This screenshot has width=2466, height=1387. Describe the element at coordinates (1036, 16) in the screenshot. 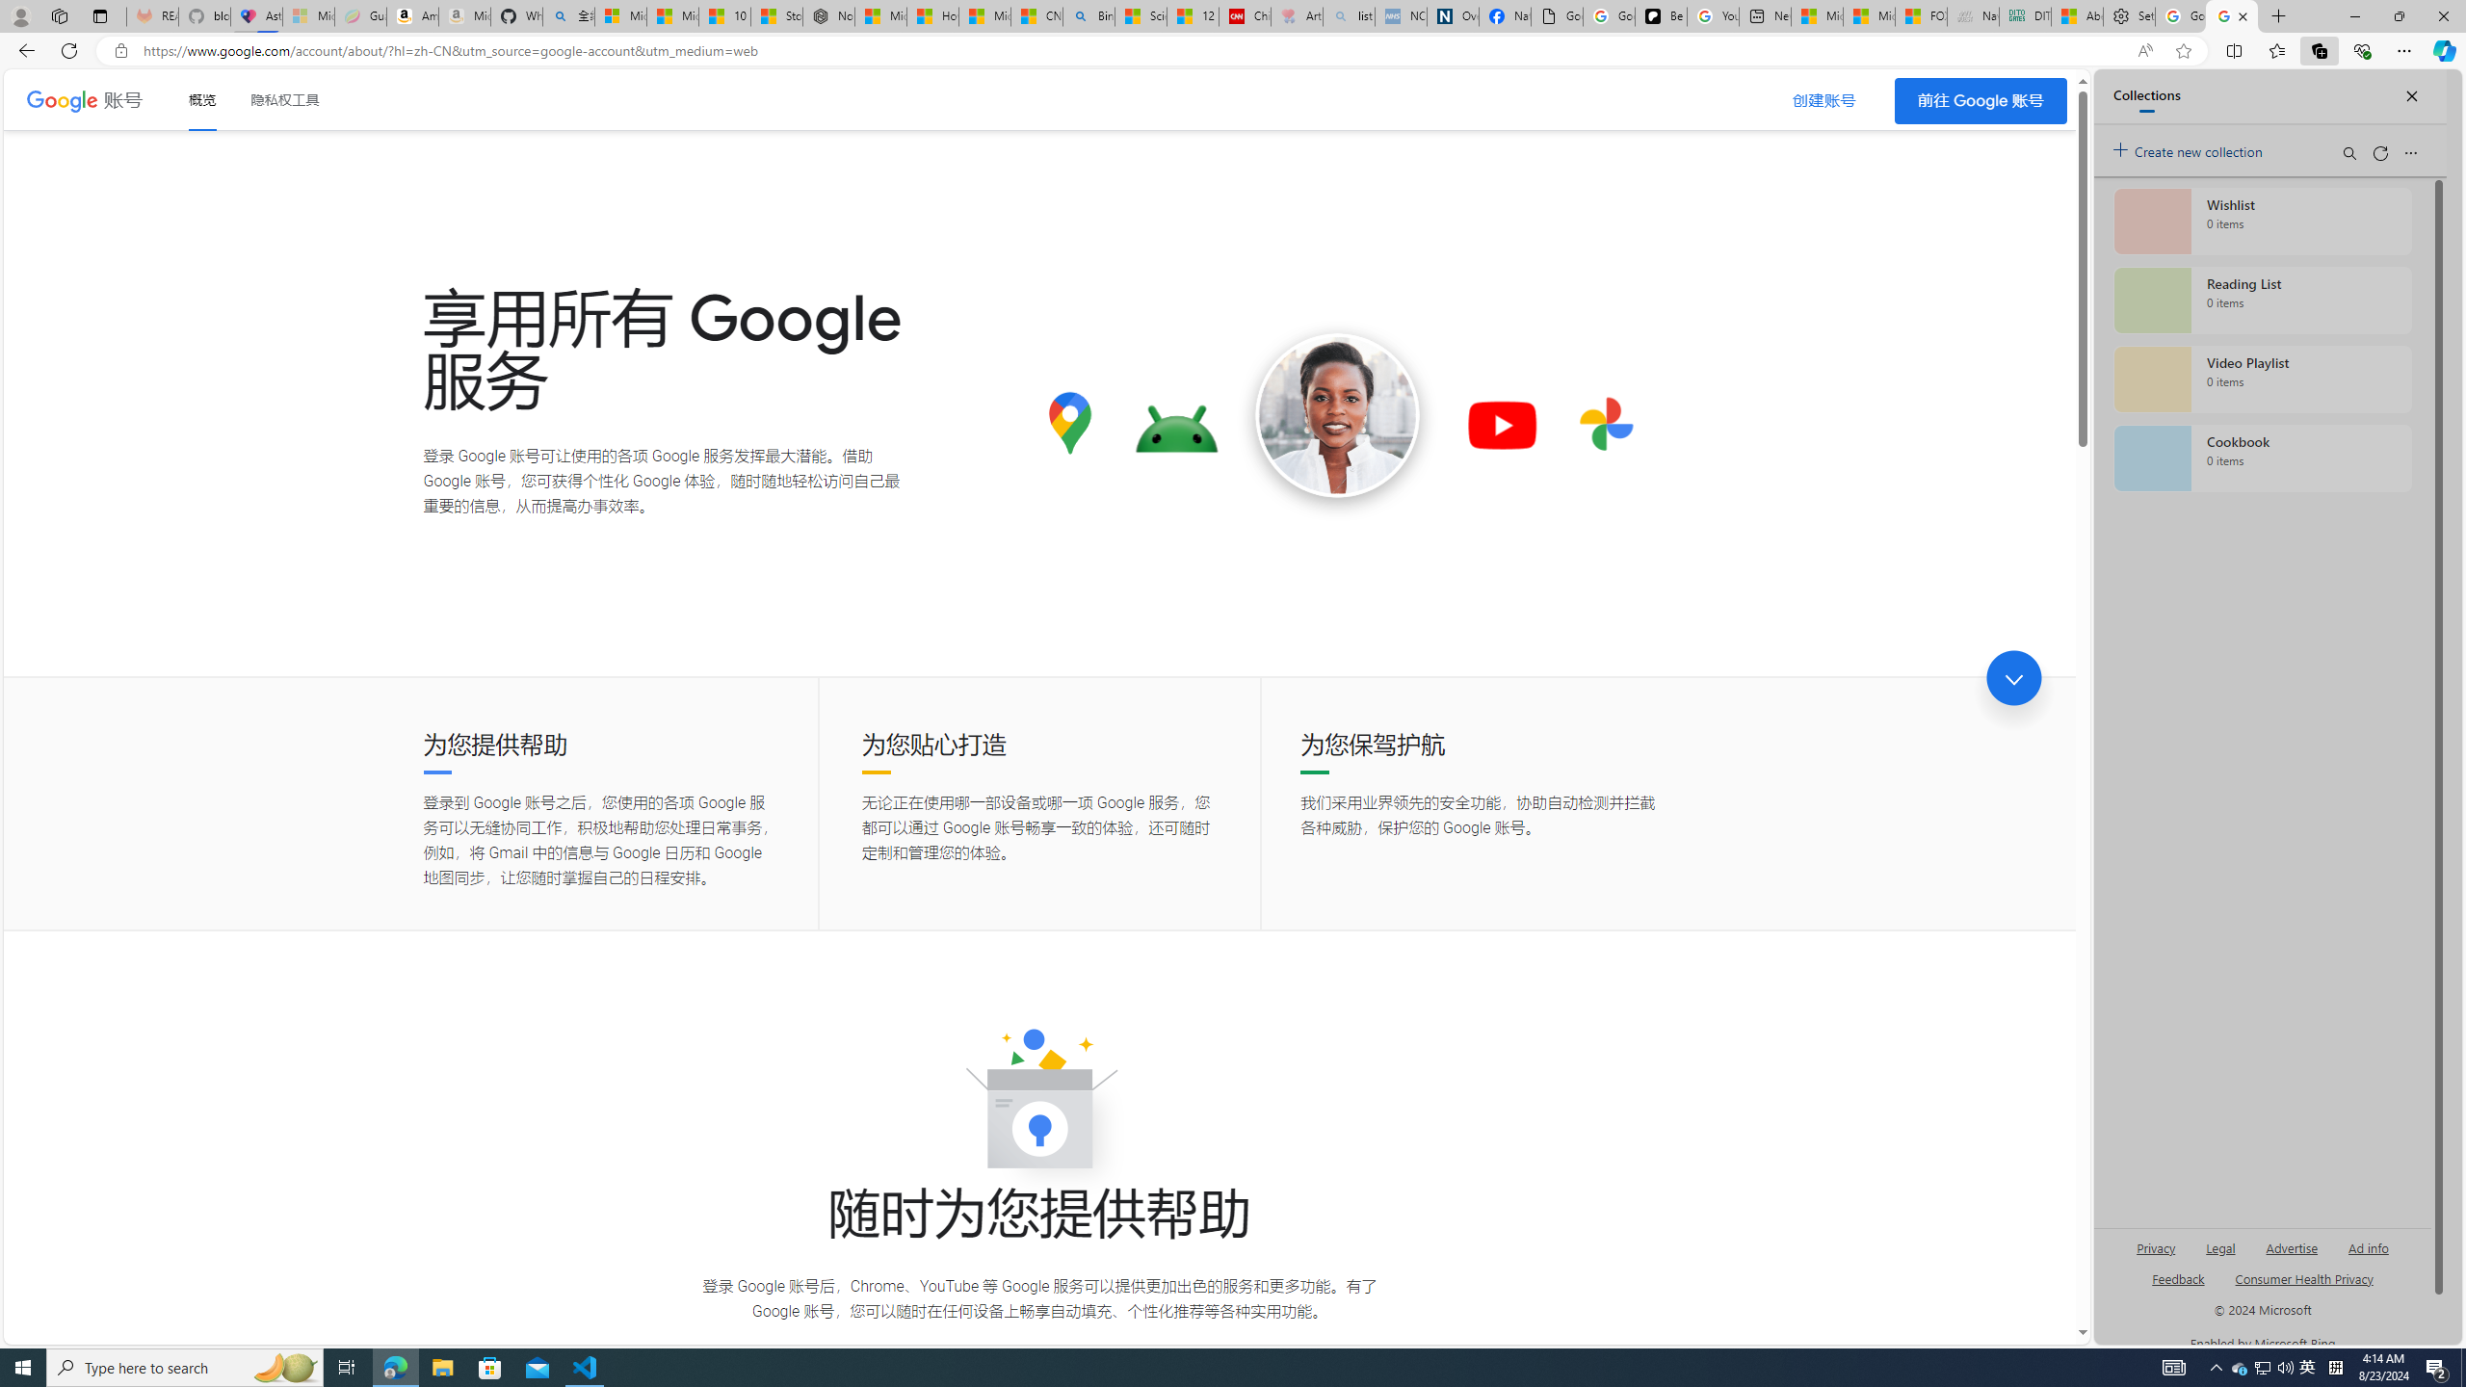

I see `CNN - MSN` at that location.